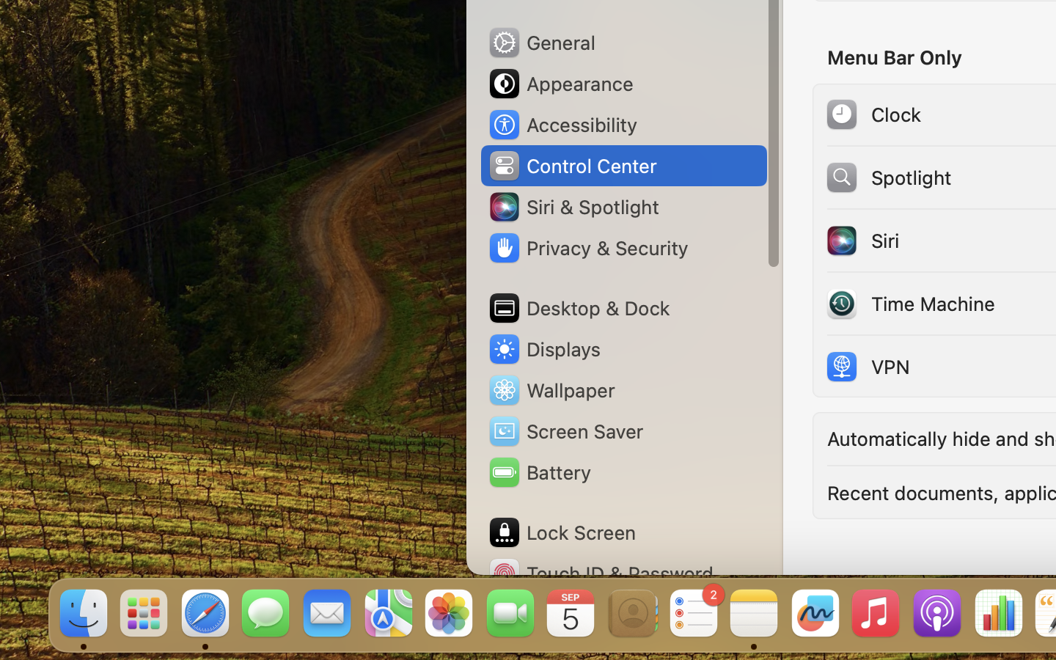 This screenshot has height=660, width=1056. I want to click on Battery, so click(539, 472).